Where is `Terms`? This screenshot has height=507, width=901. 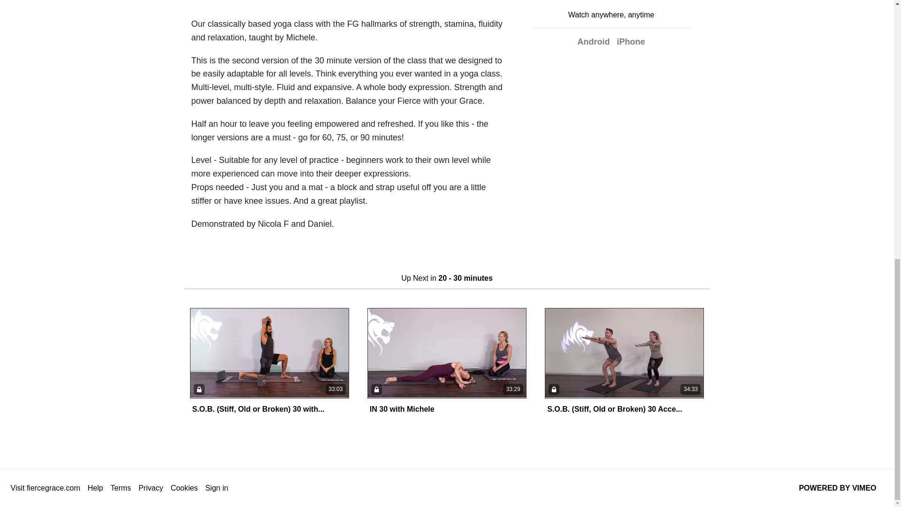 Terms is located at coordinates (121, 488).